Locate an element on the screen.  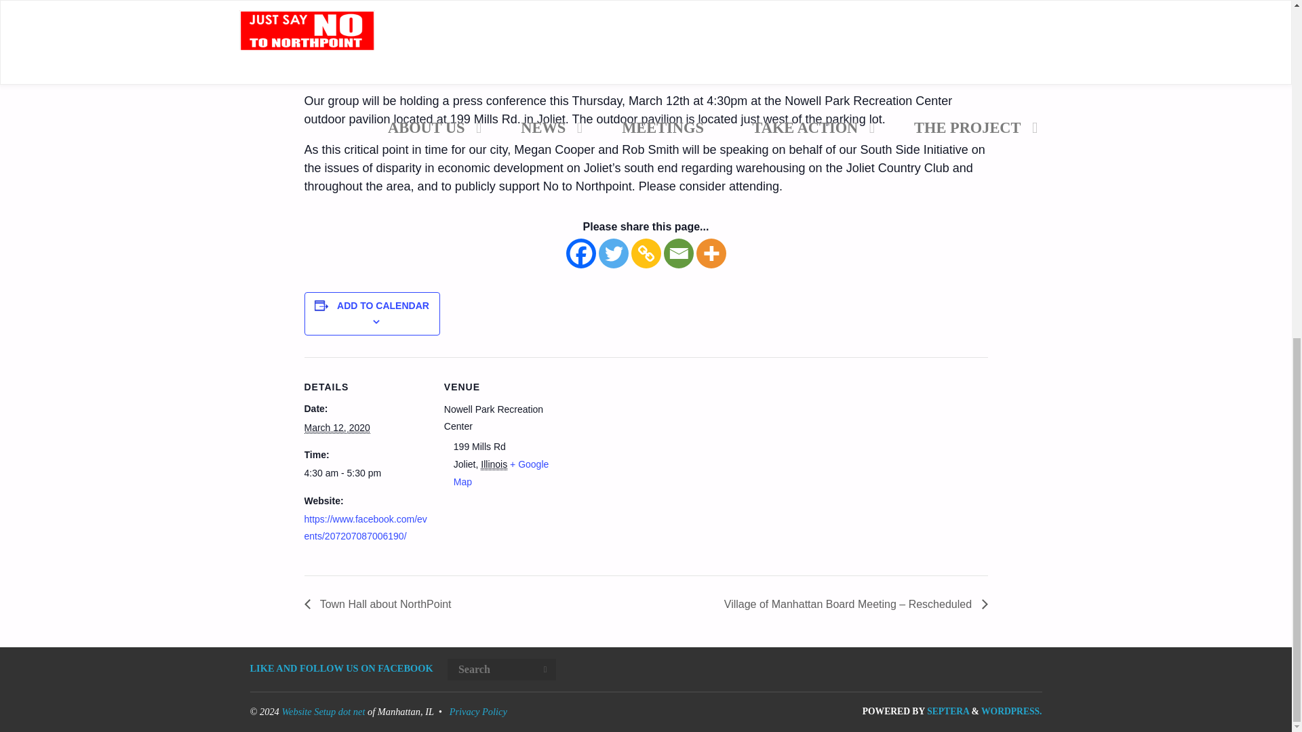
Illinois is located at coordinates (494, 465).